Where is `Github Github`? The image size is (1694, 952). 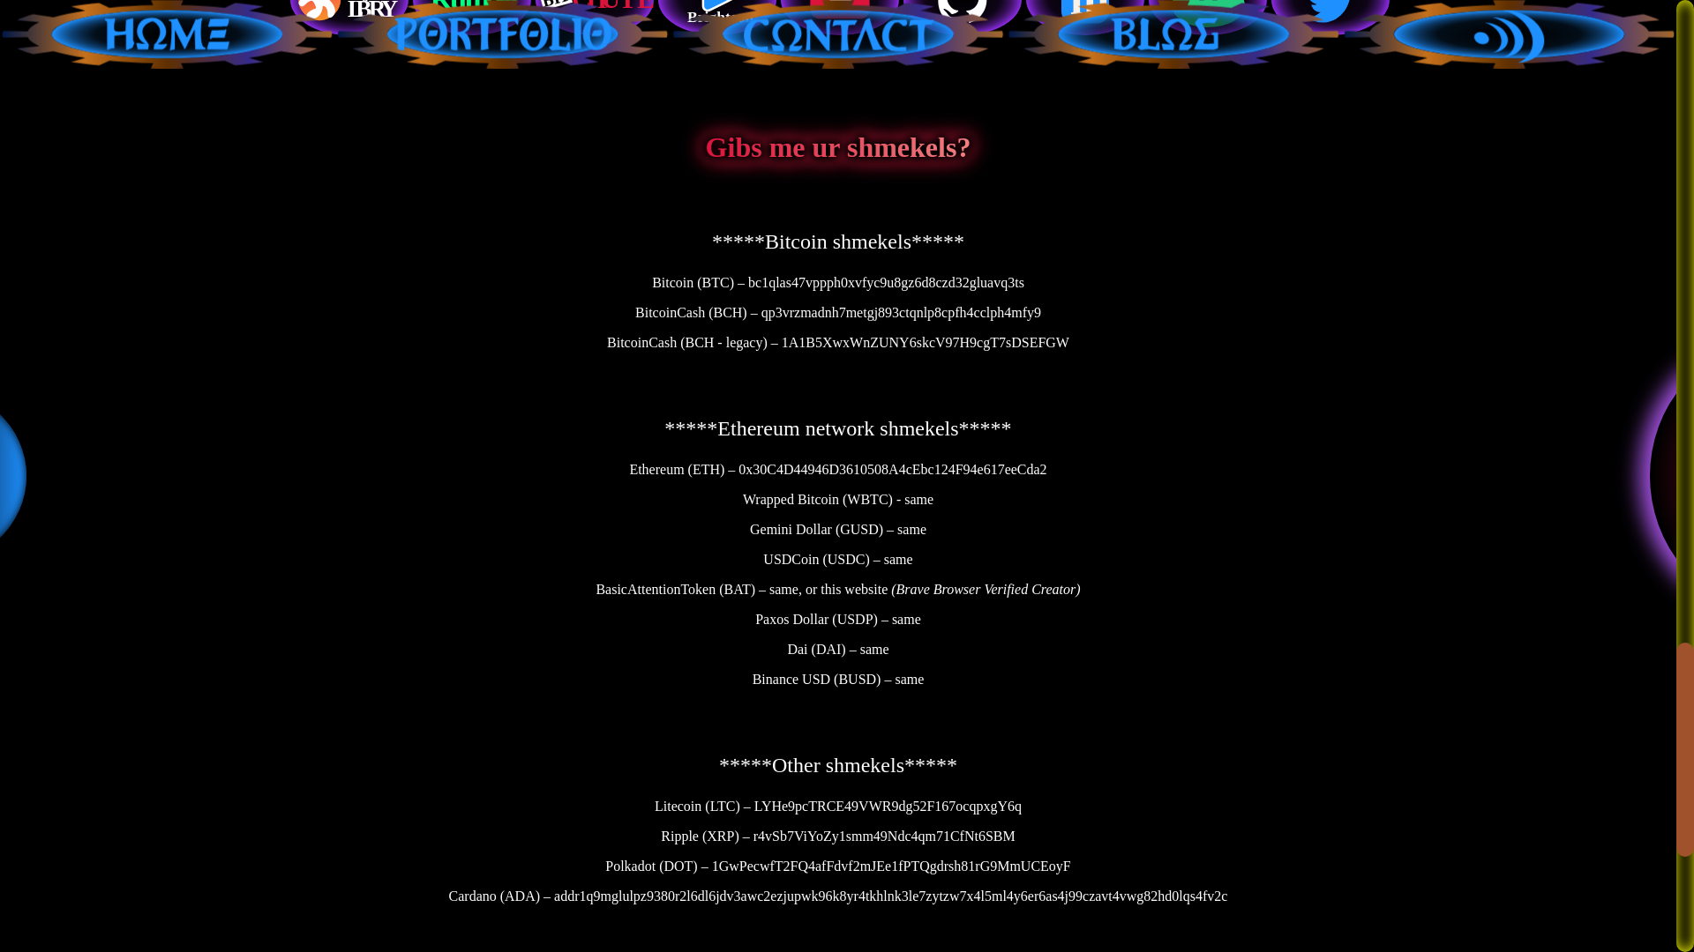 Github Github is located at coordinates (963, 19).